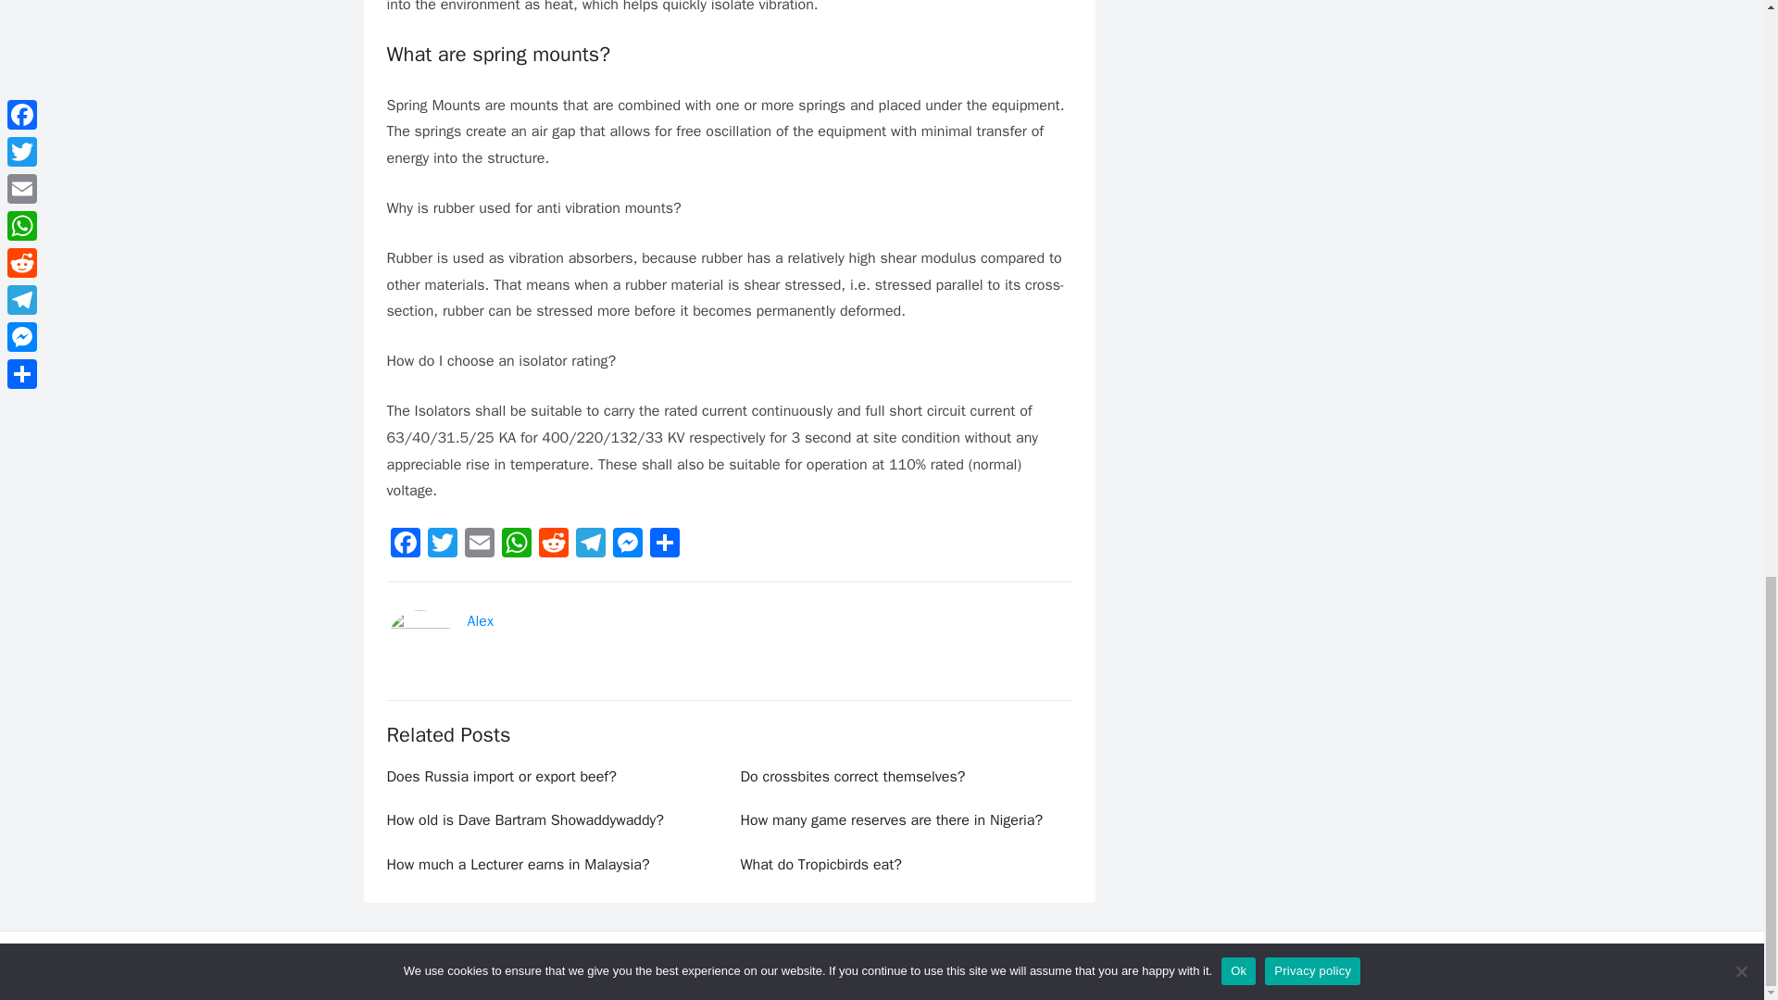 The height and width of the screenshot is (1000, 1778). Describe the element at coordinates (502, 776) in the screenshot. I see `Does Russia import or export beef?` at that location.